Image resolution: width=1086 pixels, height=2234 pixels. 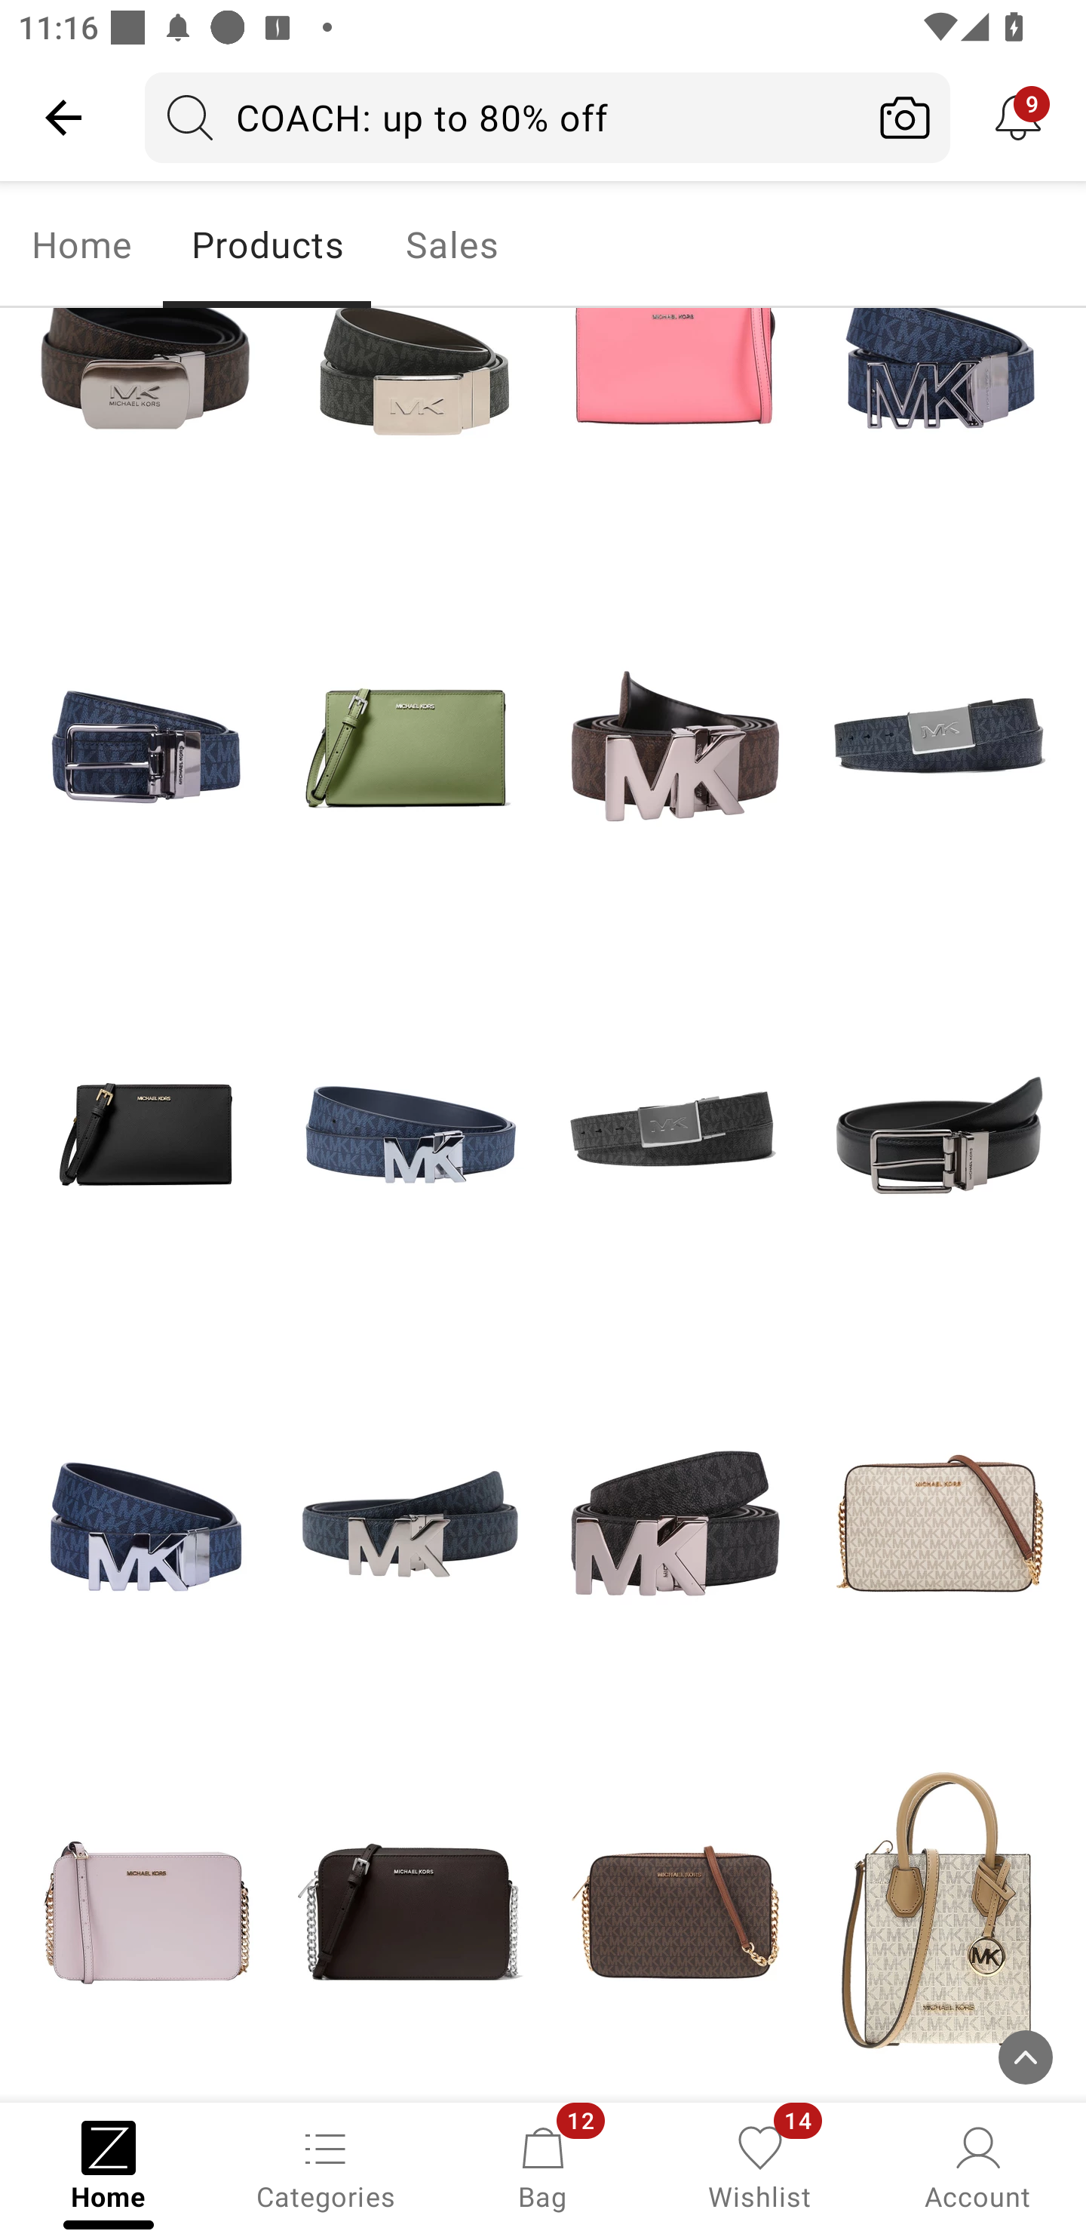 I want to click on Bag, 12 new notifications Bag, so click(x=543, y=2166).